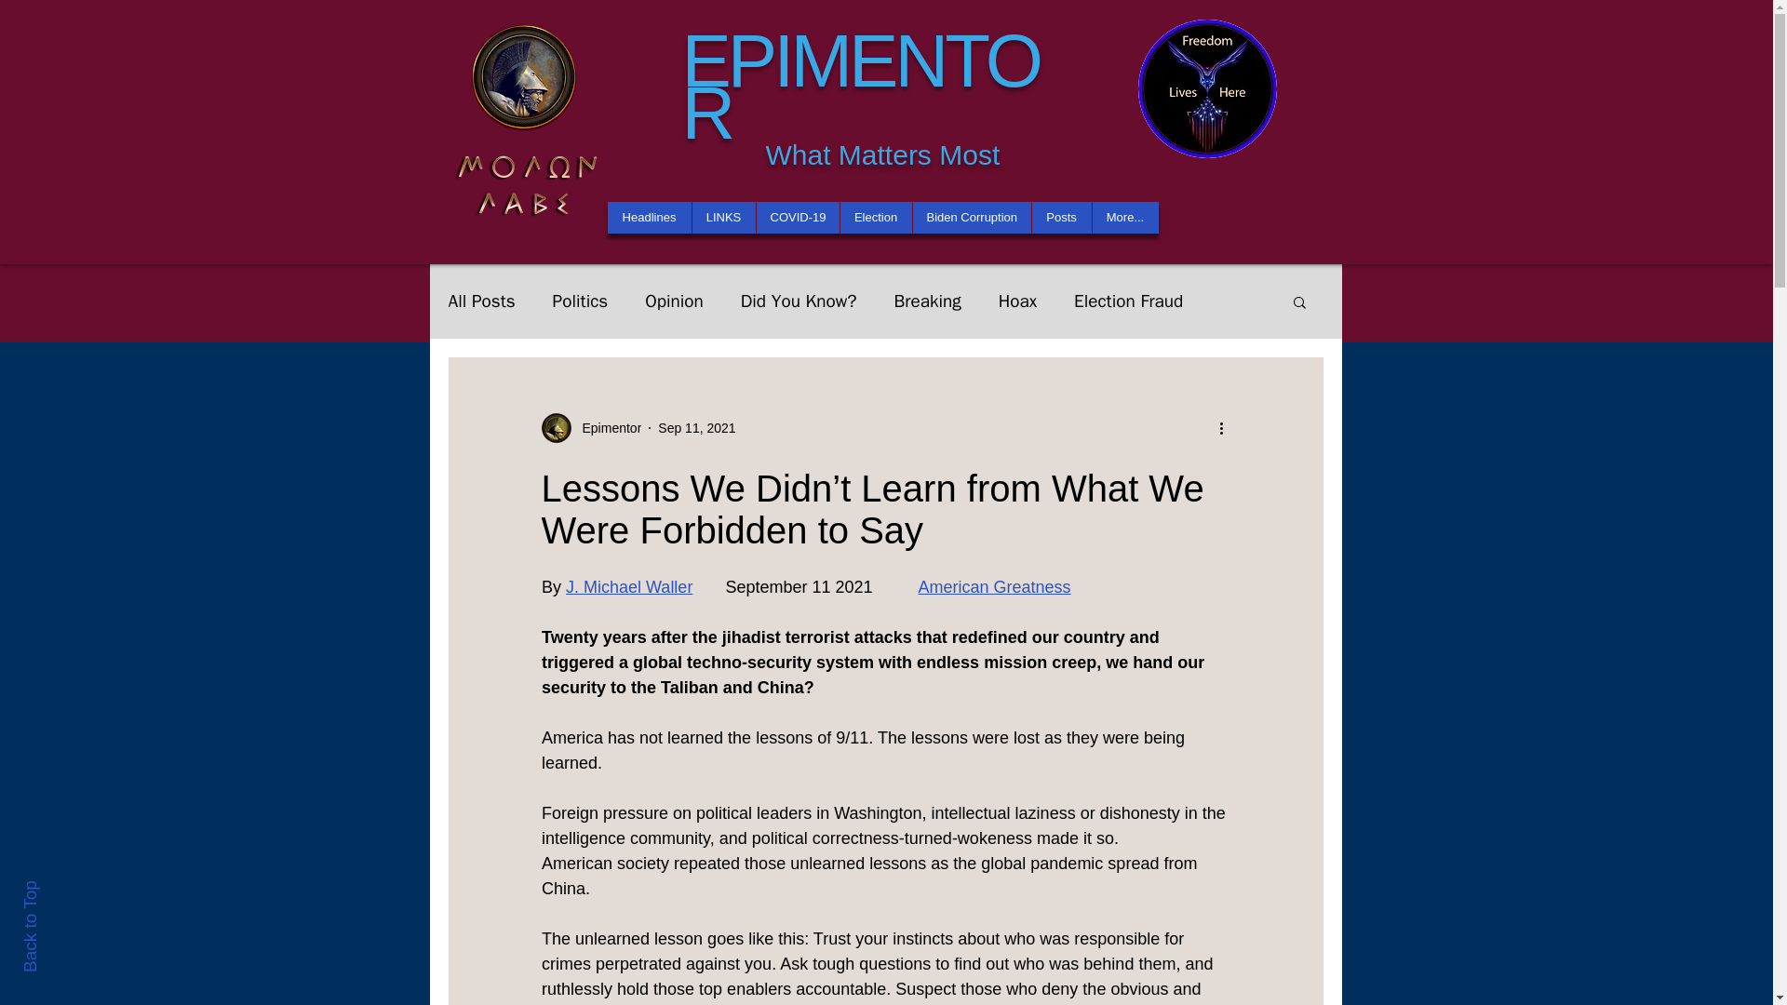  What do you see at coordinates (859, 87) in the screenshot?
I see `EPIMENTOR` at bounding box center [859, 87].